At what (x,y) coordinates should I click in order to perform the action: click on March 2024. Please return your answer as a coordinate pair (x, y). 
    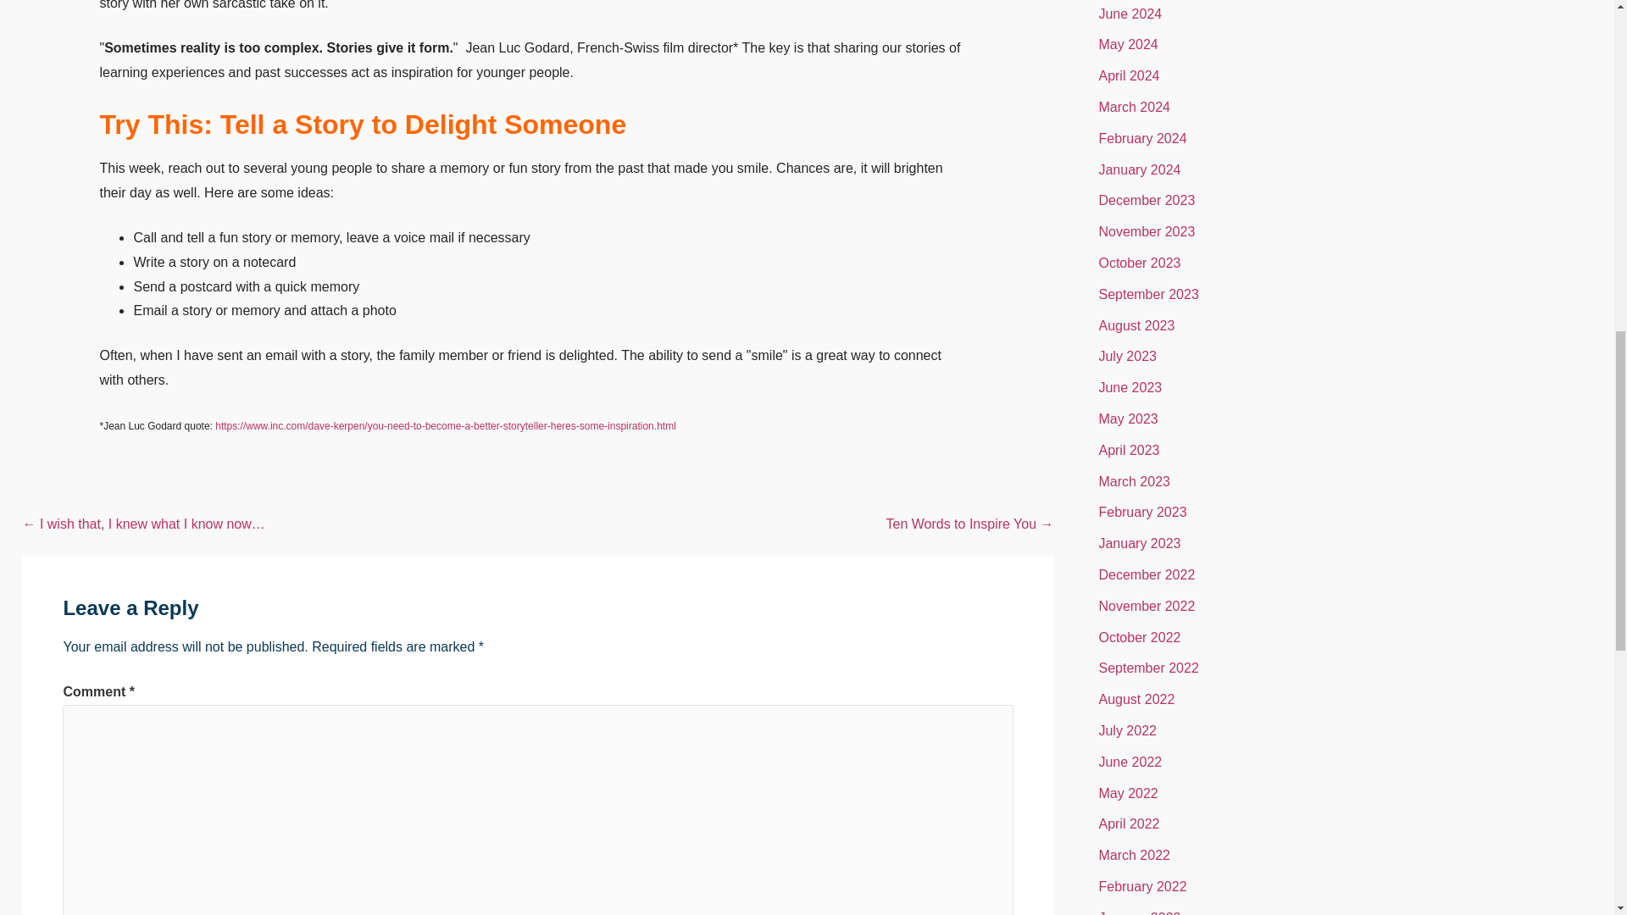
    Looking at the image, I should click on (1134, 107).